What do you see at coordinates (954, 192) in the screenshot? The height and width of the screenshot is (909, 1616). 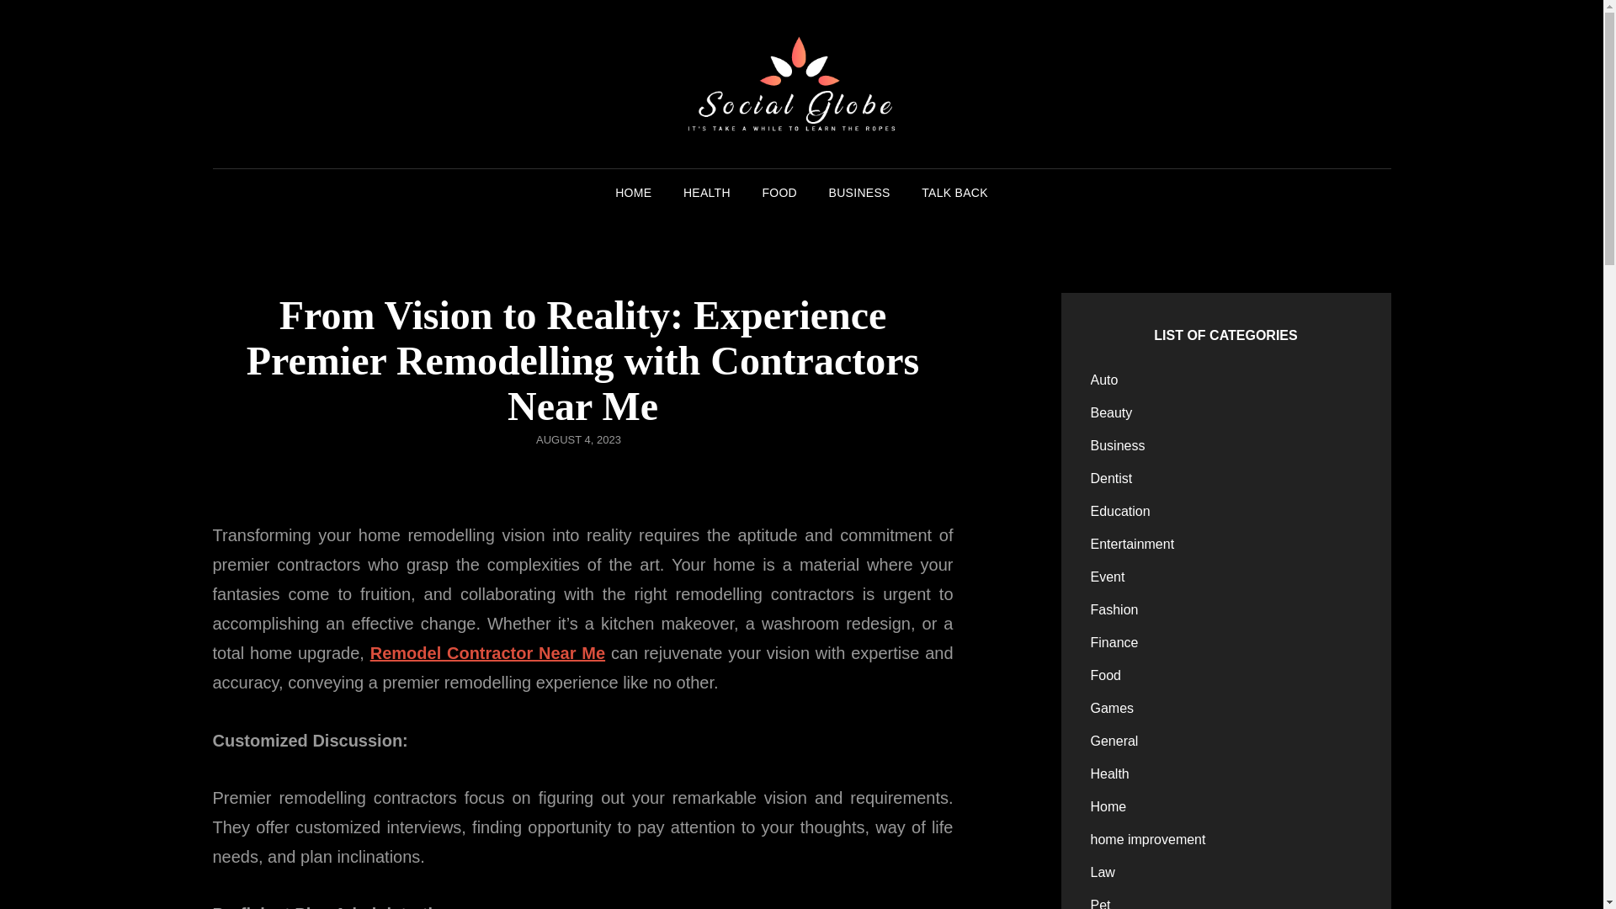 I see `TALK BACK` at bounding box center [954, 192].